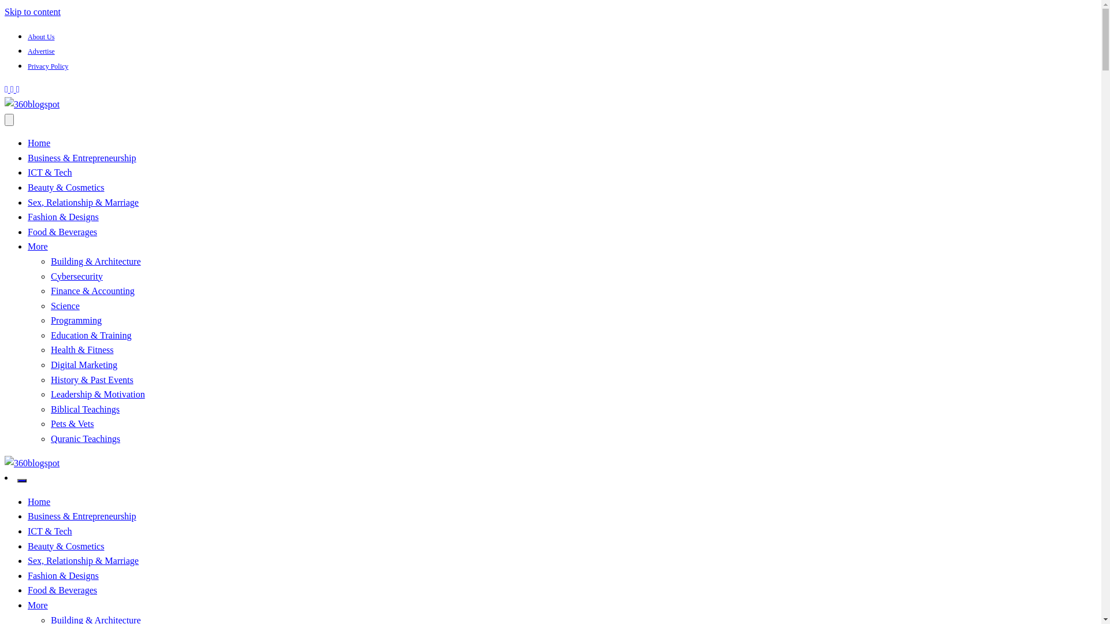 The height and width of the screenshot is (624, 1110). I want to click on About Us, so click(41, 37).